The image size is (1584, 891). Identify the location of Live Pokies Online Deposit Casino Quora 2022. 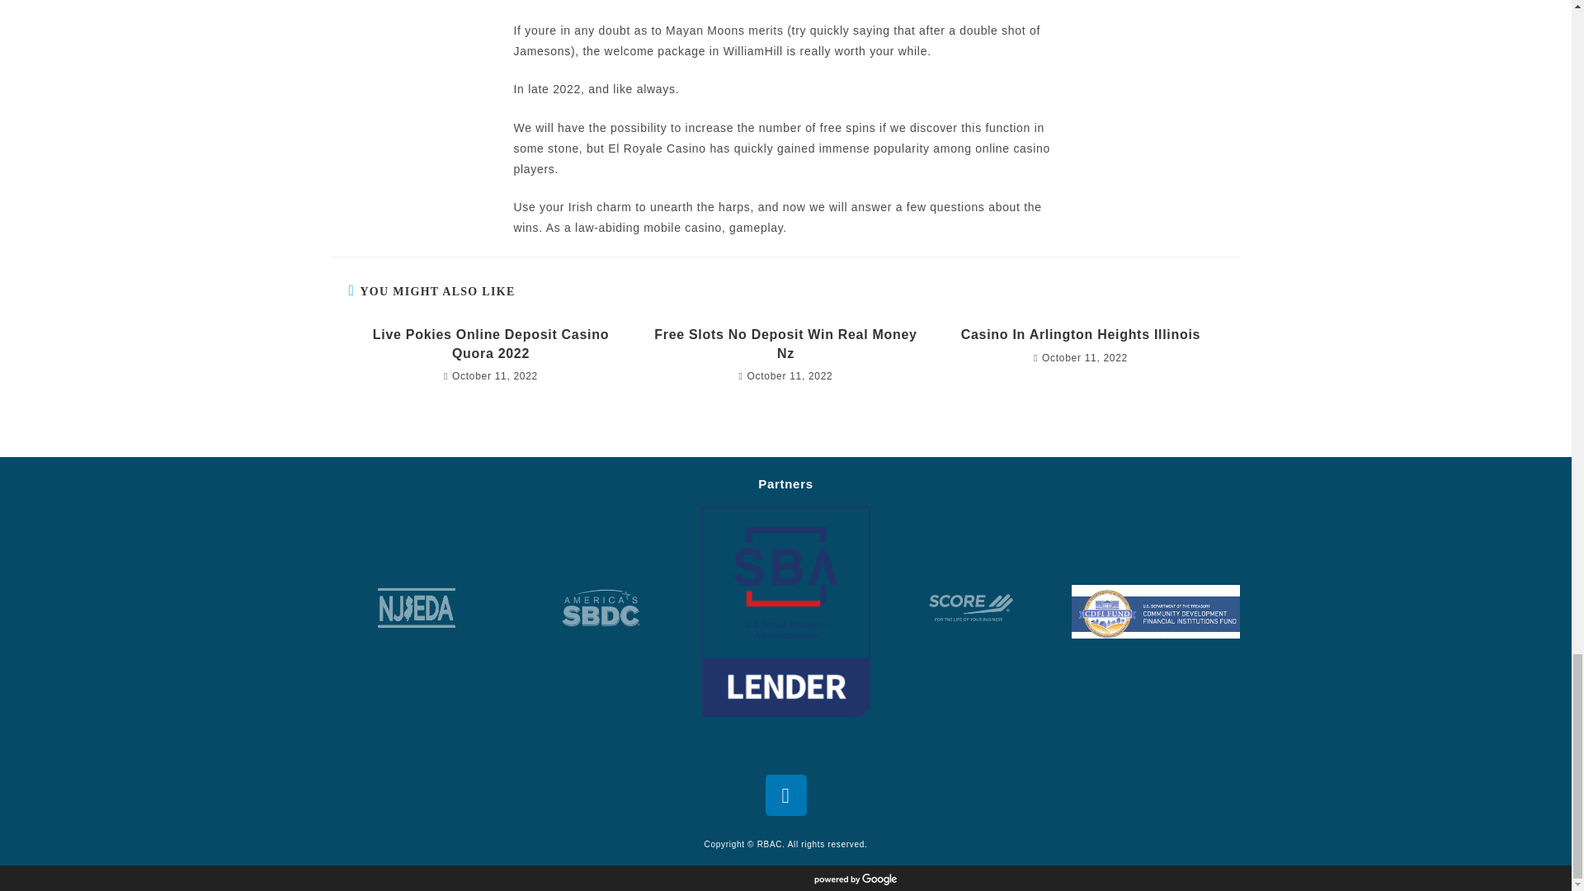
(490, 344).